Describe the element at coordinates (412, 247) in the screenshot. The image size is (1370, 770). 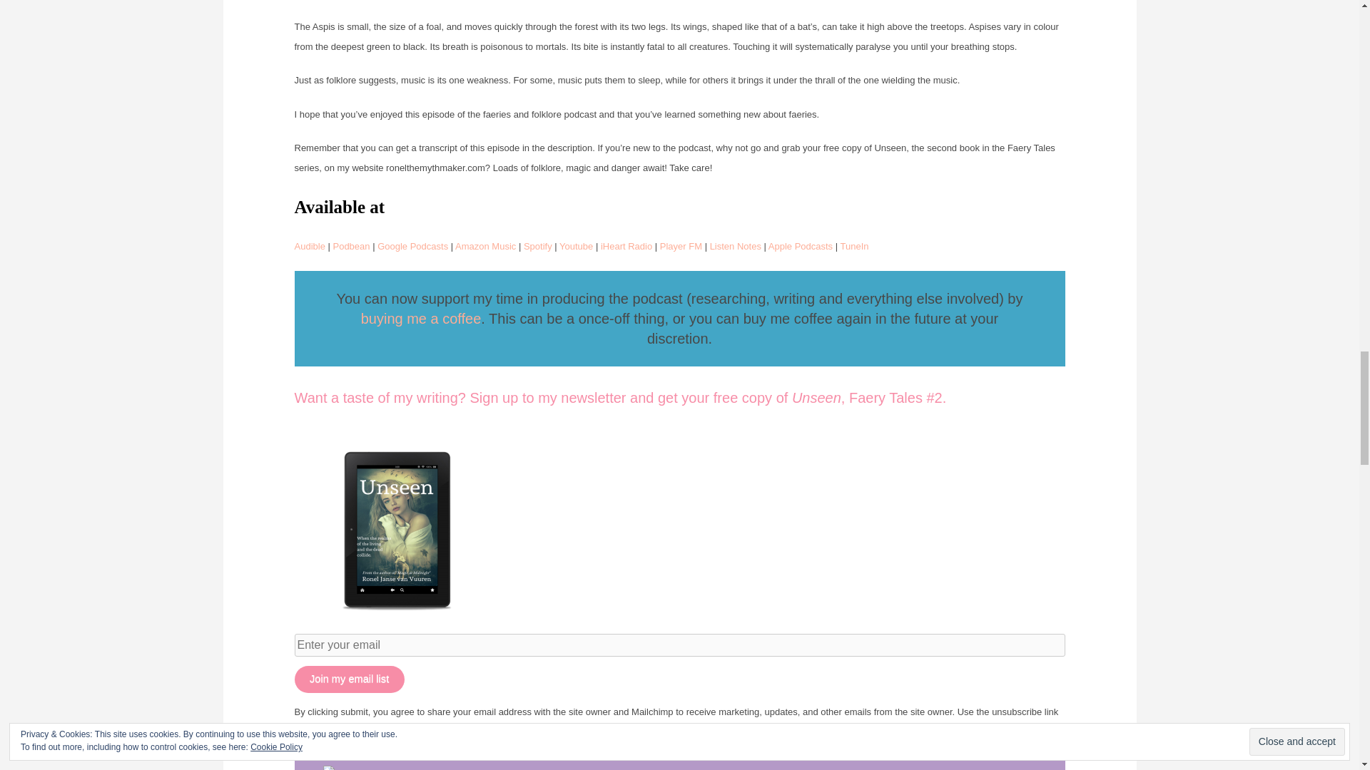
I see `Google Podcasts` at that location.